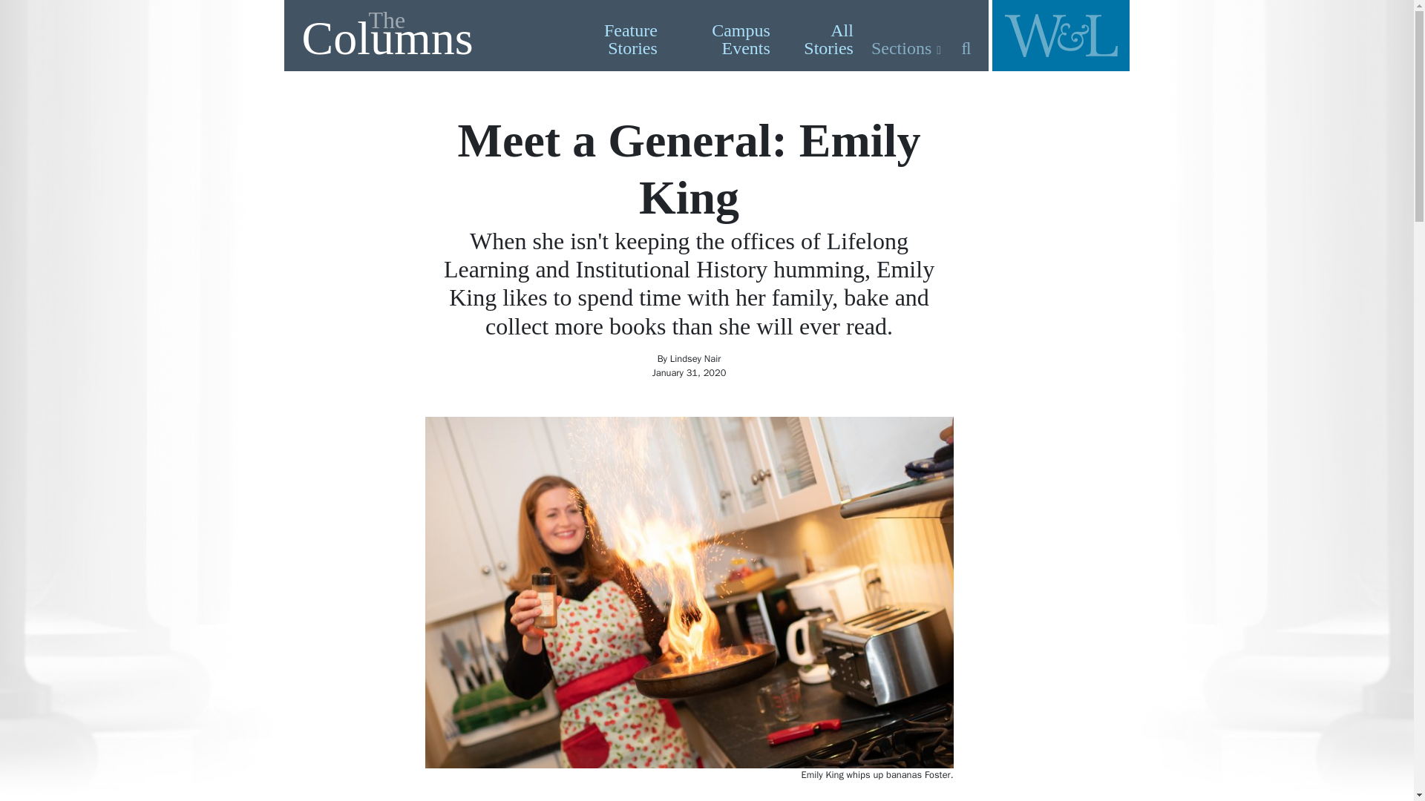 This screenshot has width=1425, height=801. Describe the element at coordinates (821, 39) in the screenshot. I see `All Stories` at that location.